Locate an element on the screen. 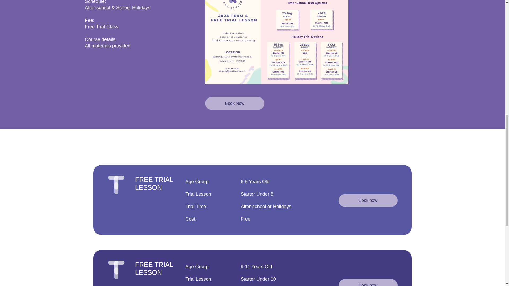 The height and width of the screenshot is (286, 509). Book now is located at coordinates (368, 200).